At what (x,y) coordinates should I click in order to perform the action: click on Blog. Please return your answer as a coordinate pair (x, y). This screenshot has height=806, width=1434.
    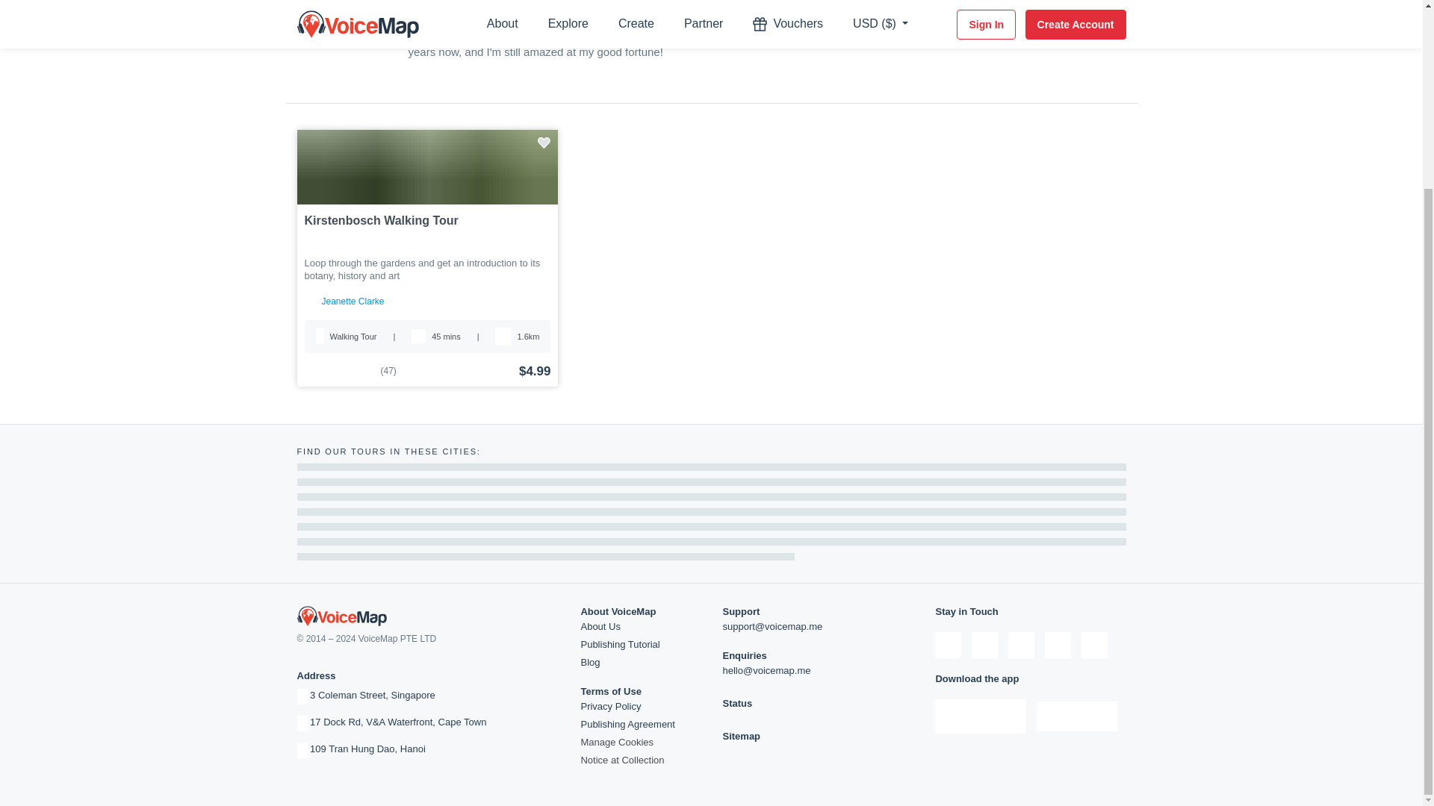
    Looking at the image, I should click on (590, 663).